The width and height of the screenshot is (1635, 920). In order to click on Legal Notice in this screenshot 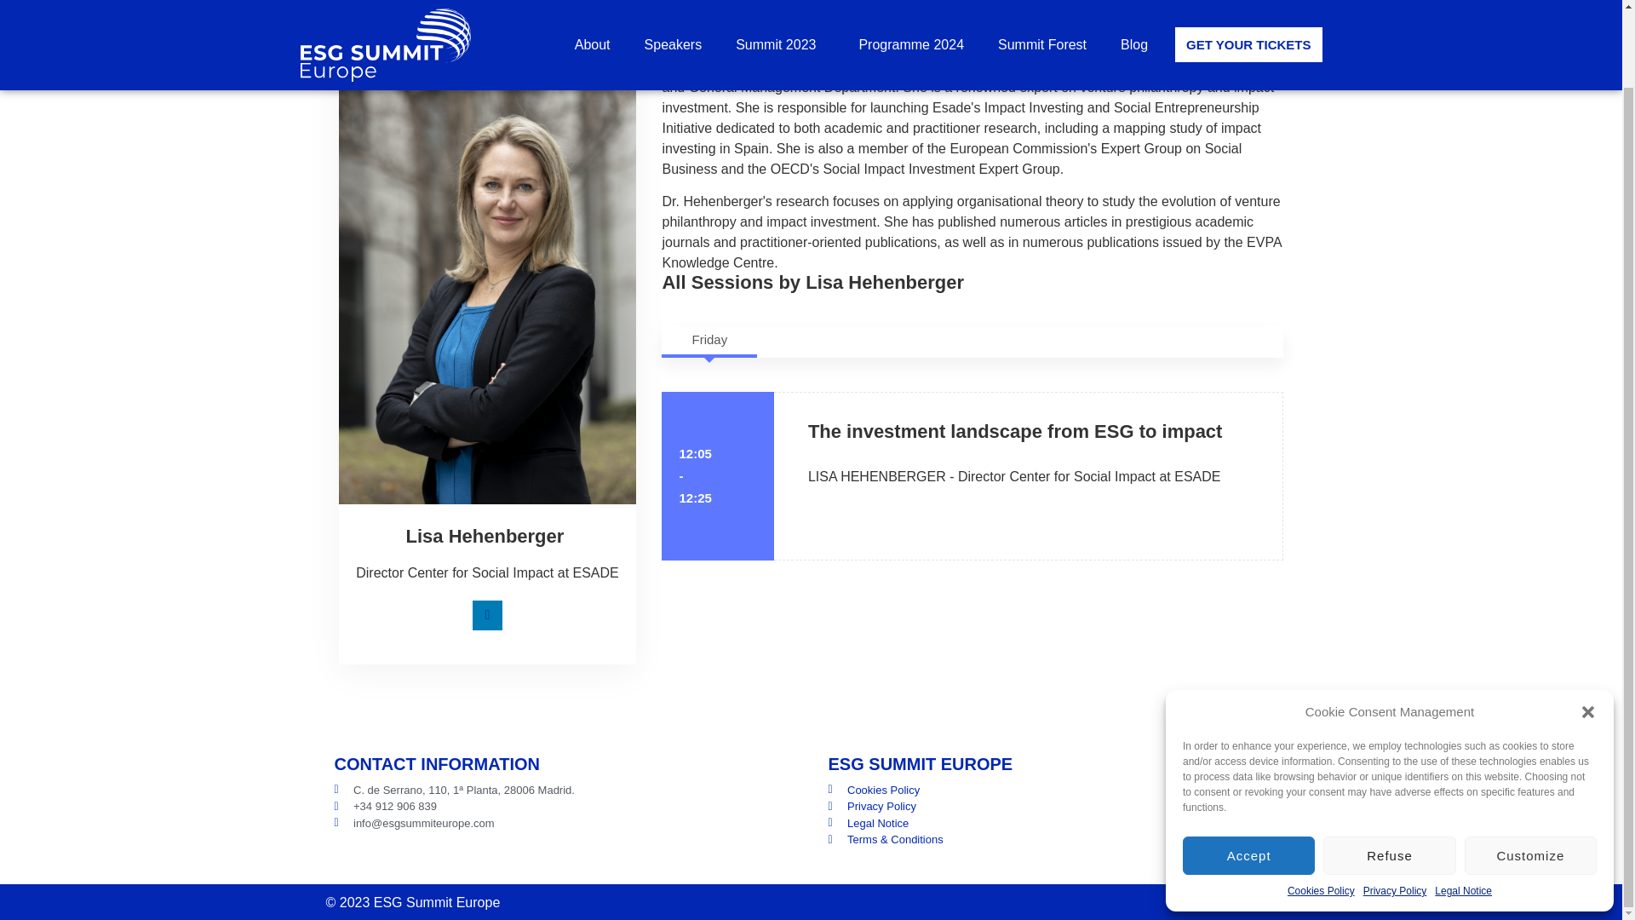, I will do `click(1463, 806)`.